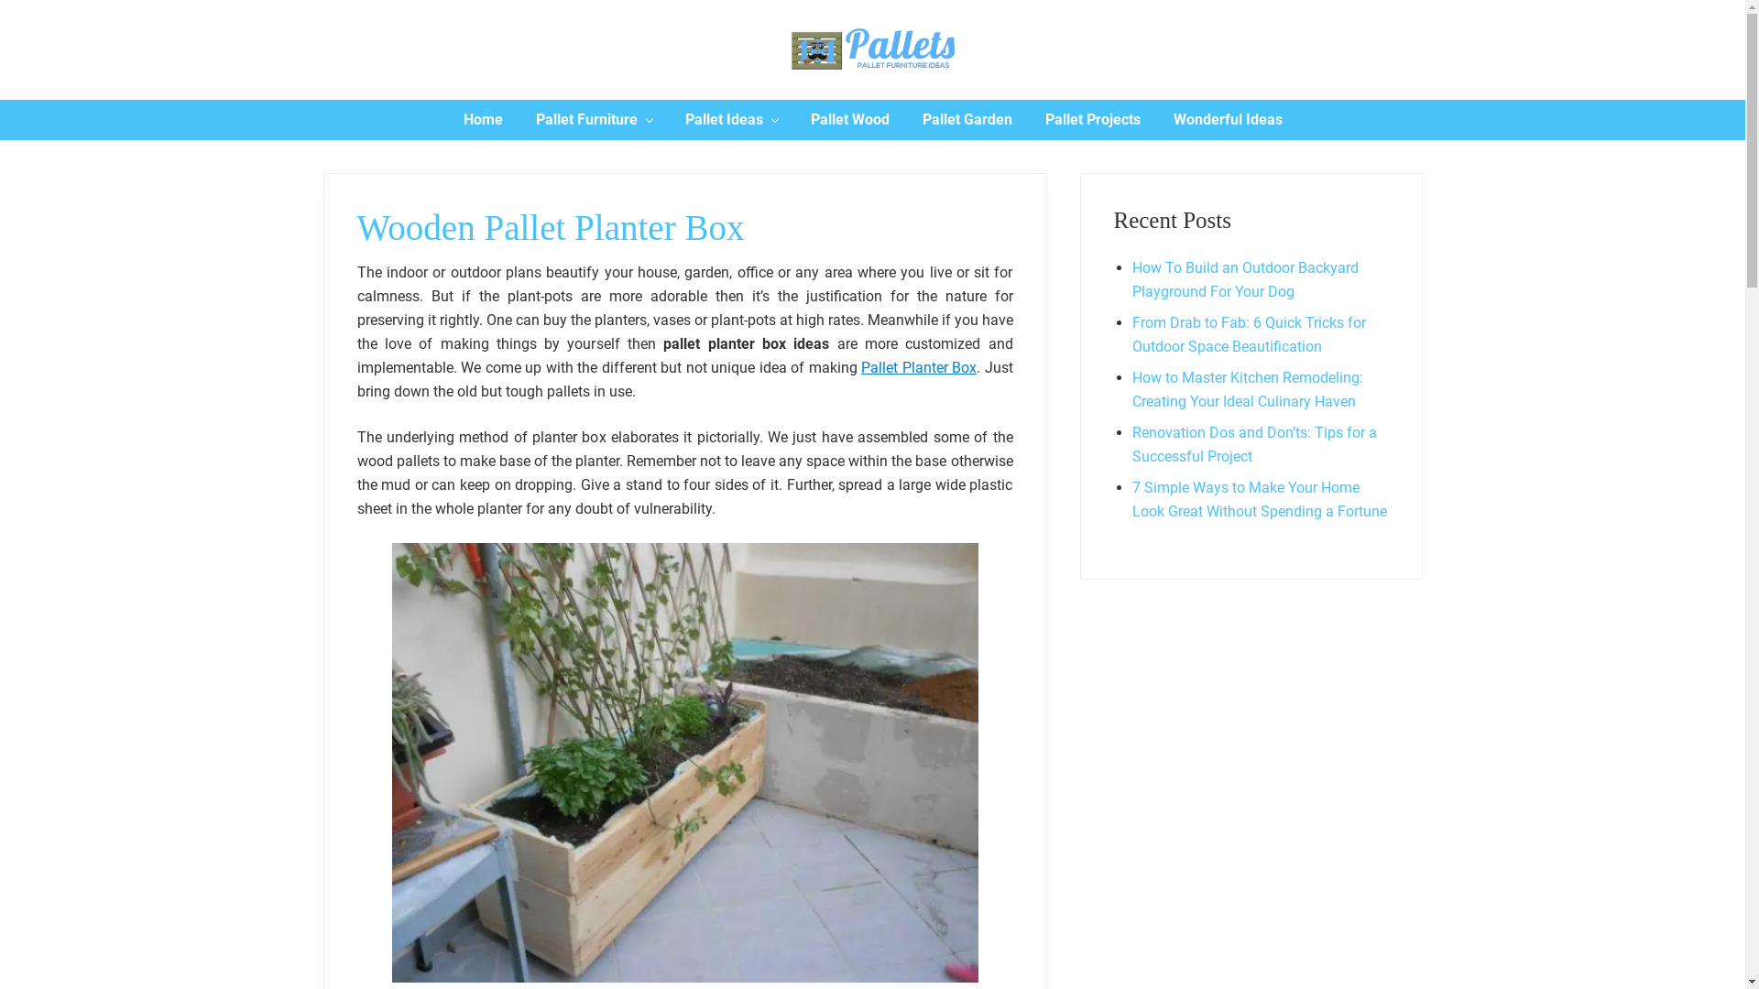 This screenshot has width=1759, height=989. What do you see at coordinates (1246, 280) in the screenshot?
I see `How To Build an Outdoor Backyard Playground For Your Dog` at bounding box center [1246, 280].